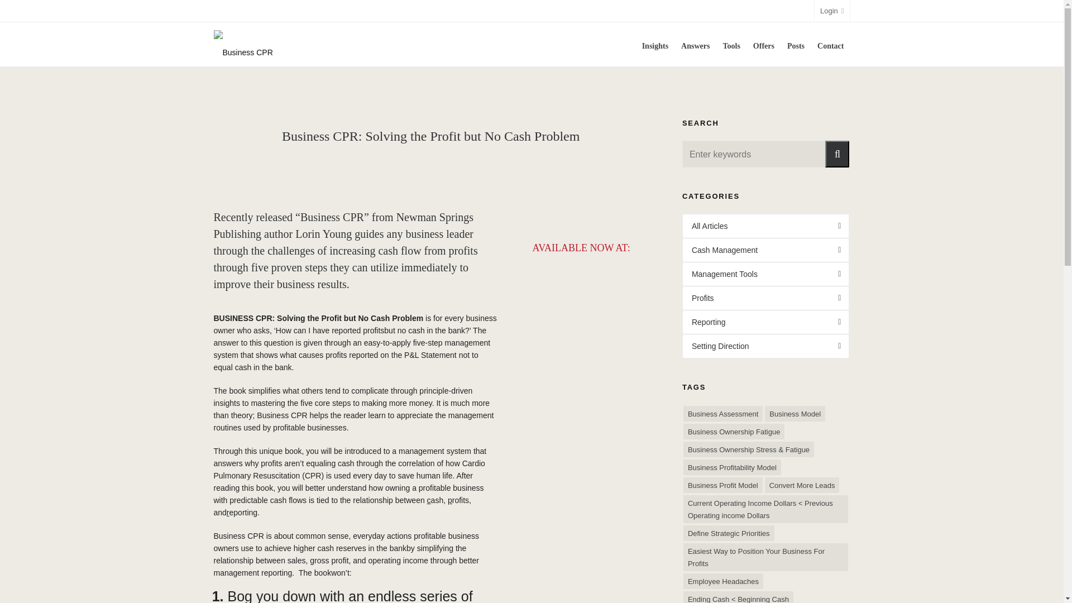  I want to click on Setting Direction, so click(766, 346).